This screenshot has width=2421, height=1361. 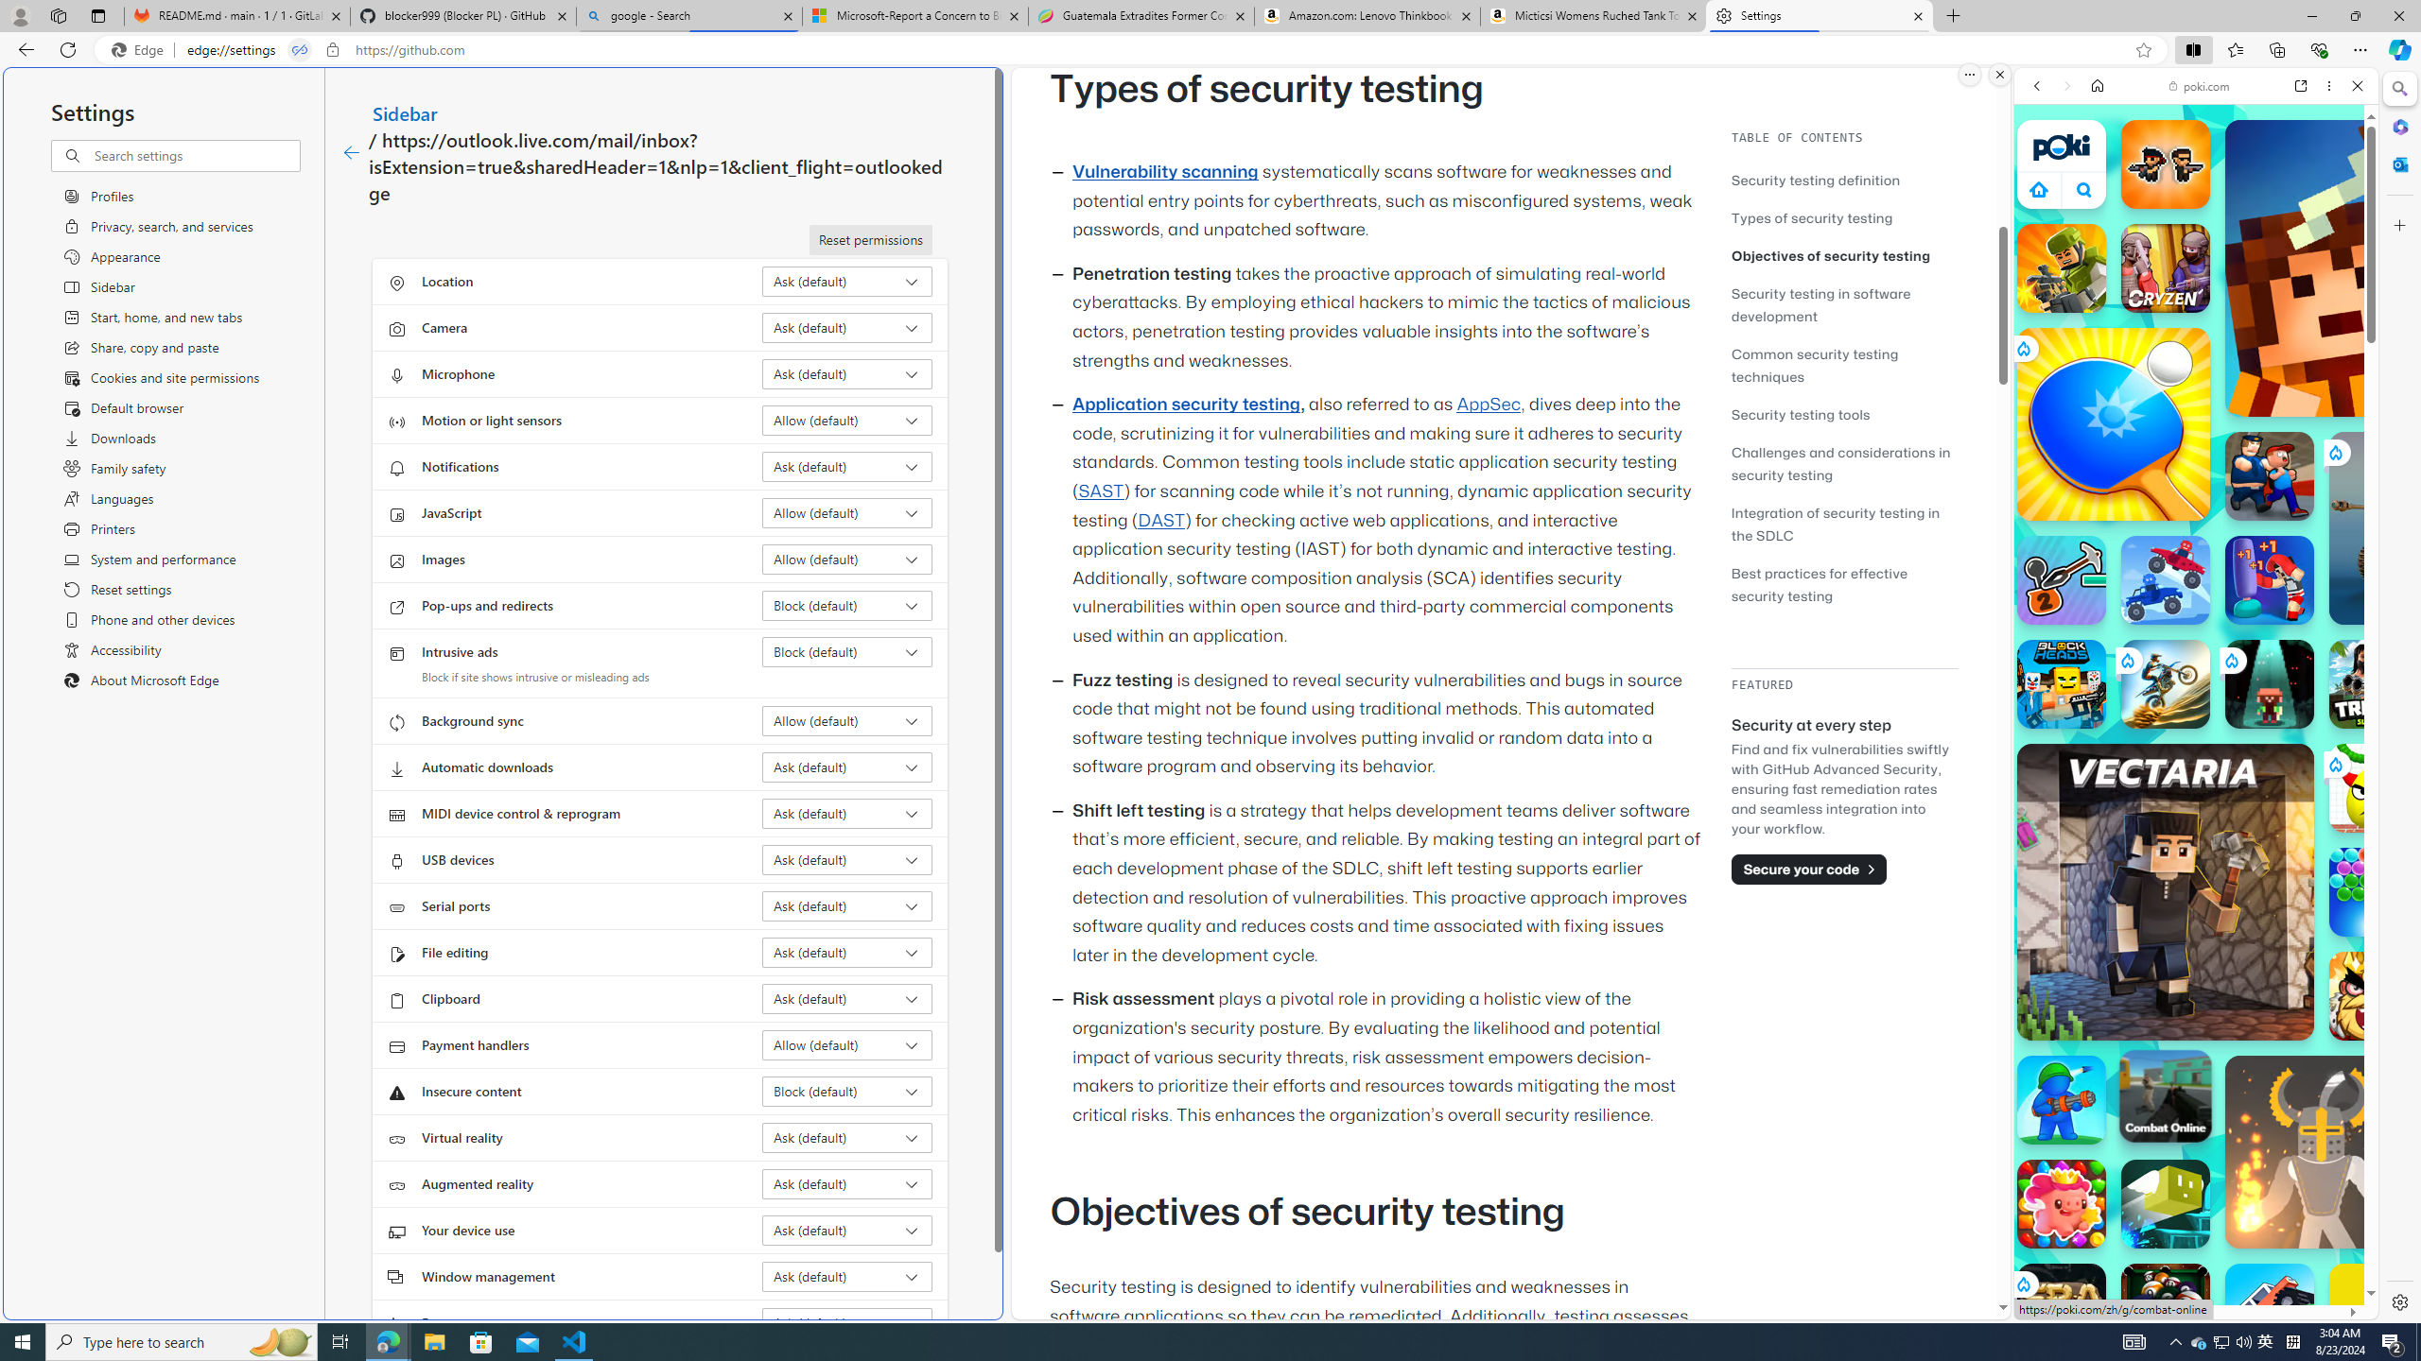 What do you see at coordinates (2384, 964) in the screenshot?
I see `Crazy Cars` at bounding box center [2384, 964].